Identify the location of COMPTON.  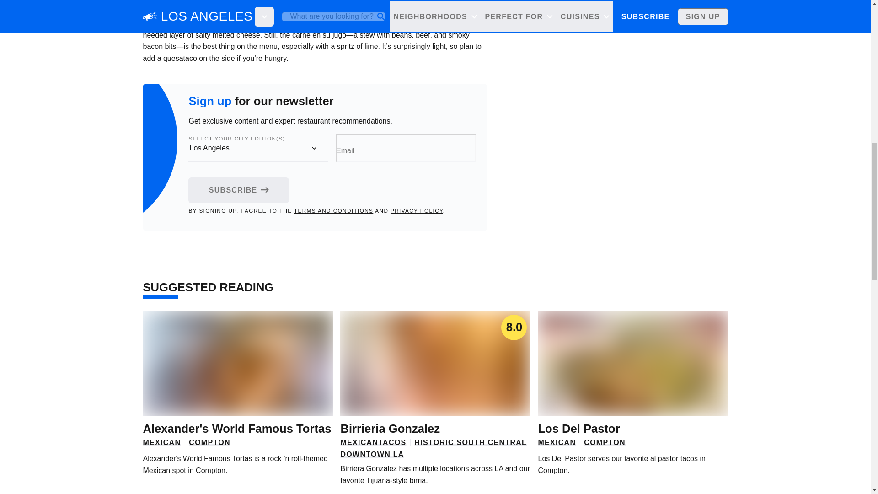
(209, 442).